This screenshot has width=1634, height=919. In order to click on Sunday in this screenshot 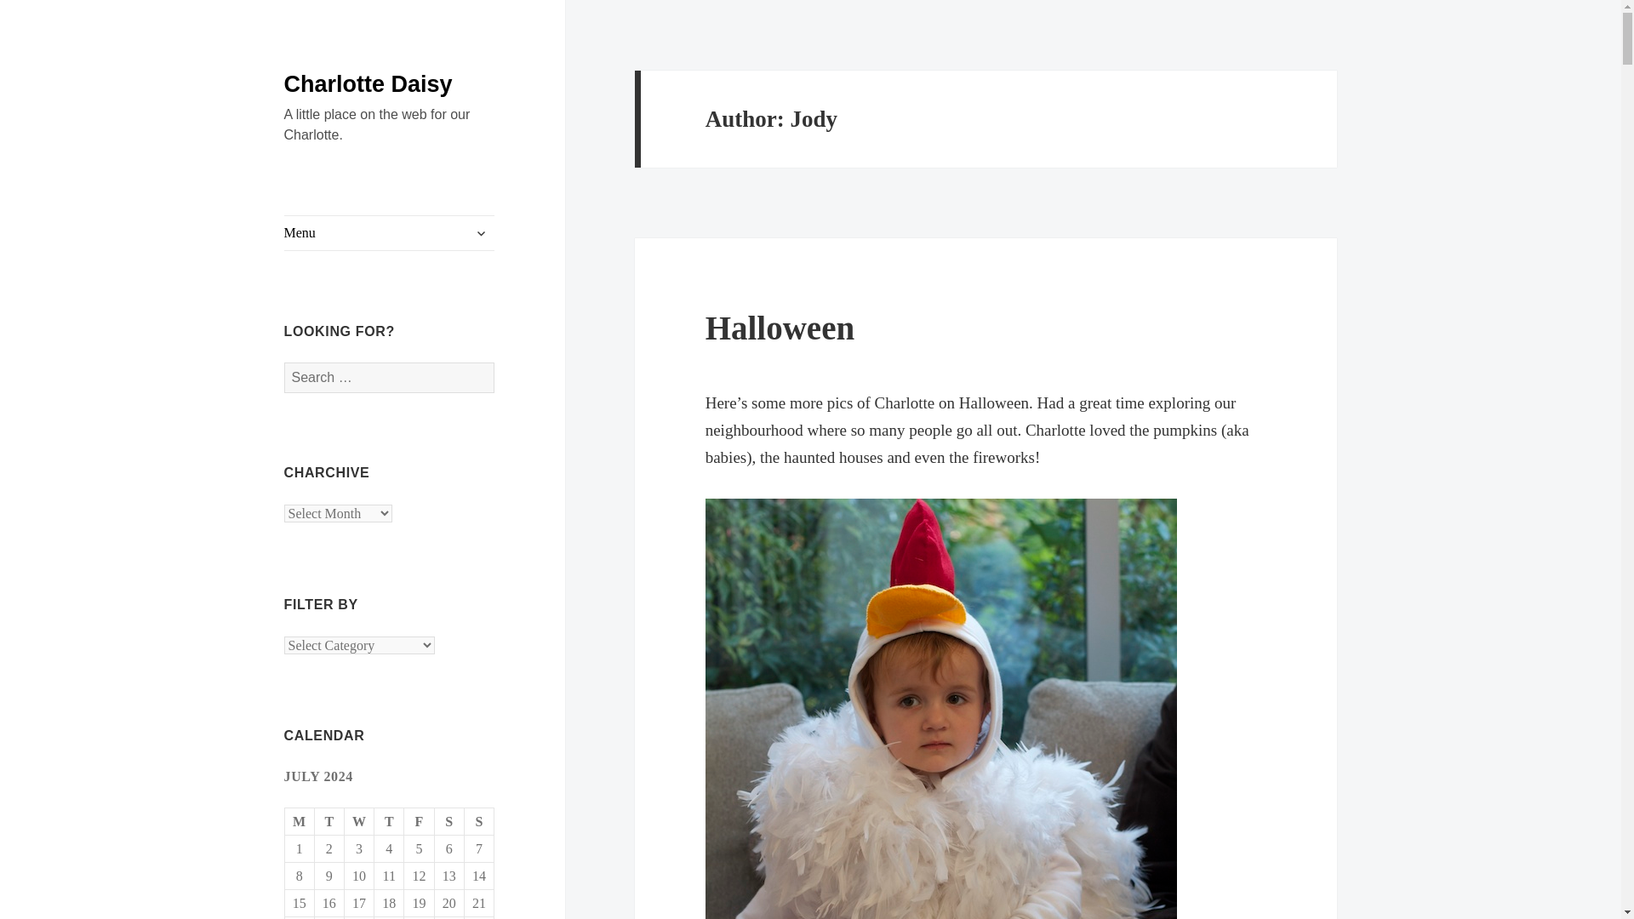, I will do `click(479, 822)`.